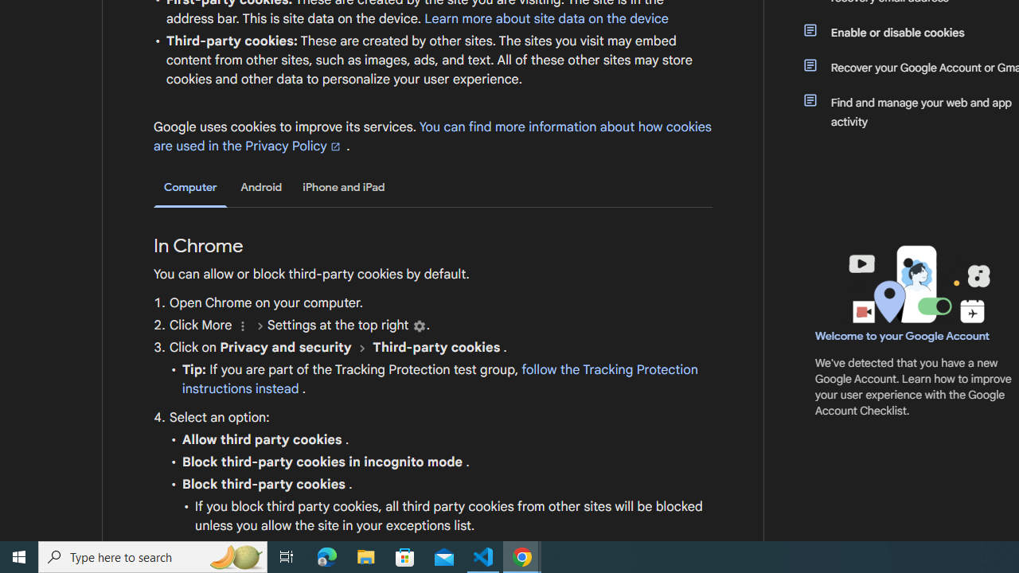 The width and height of the screenshot is (1019, 573). I want to click on Learn more about site data on the device, so click(546, 18).